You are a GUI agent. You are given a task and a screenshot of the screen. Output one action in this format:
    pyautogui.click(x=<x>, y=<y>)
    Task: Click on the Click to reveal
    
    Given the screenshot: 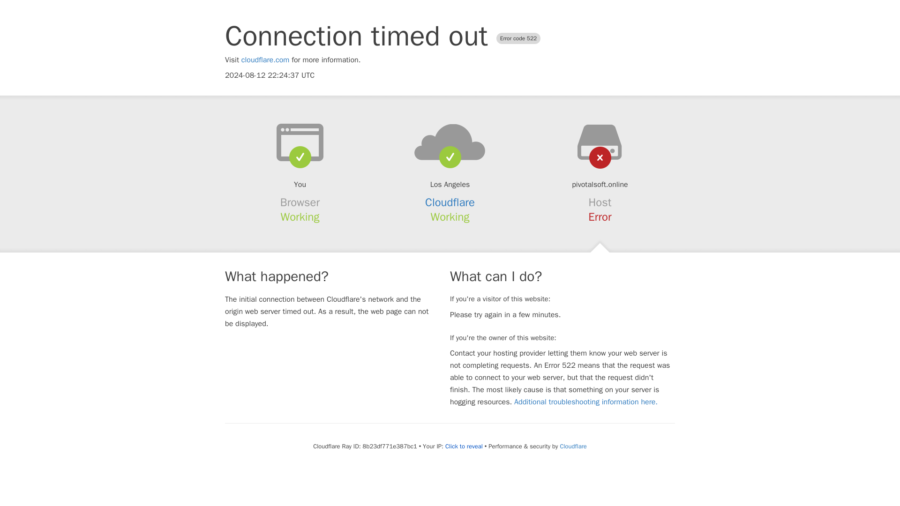 What is the action you would take?
    pyautogui.click(x=464, y=446)
    